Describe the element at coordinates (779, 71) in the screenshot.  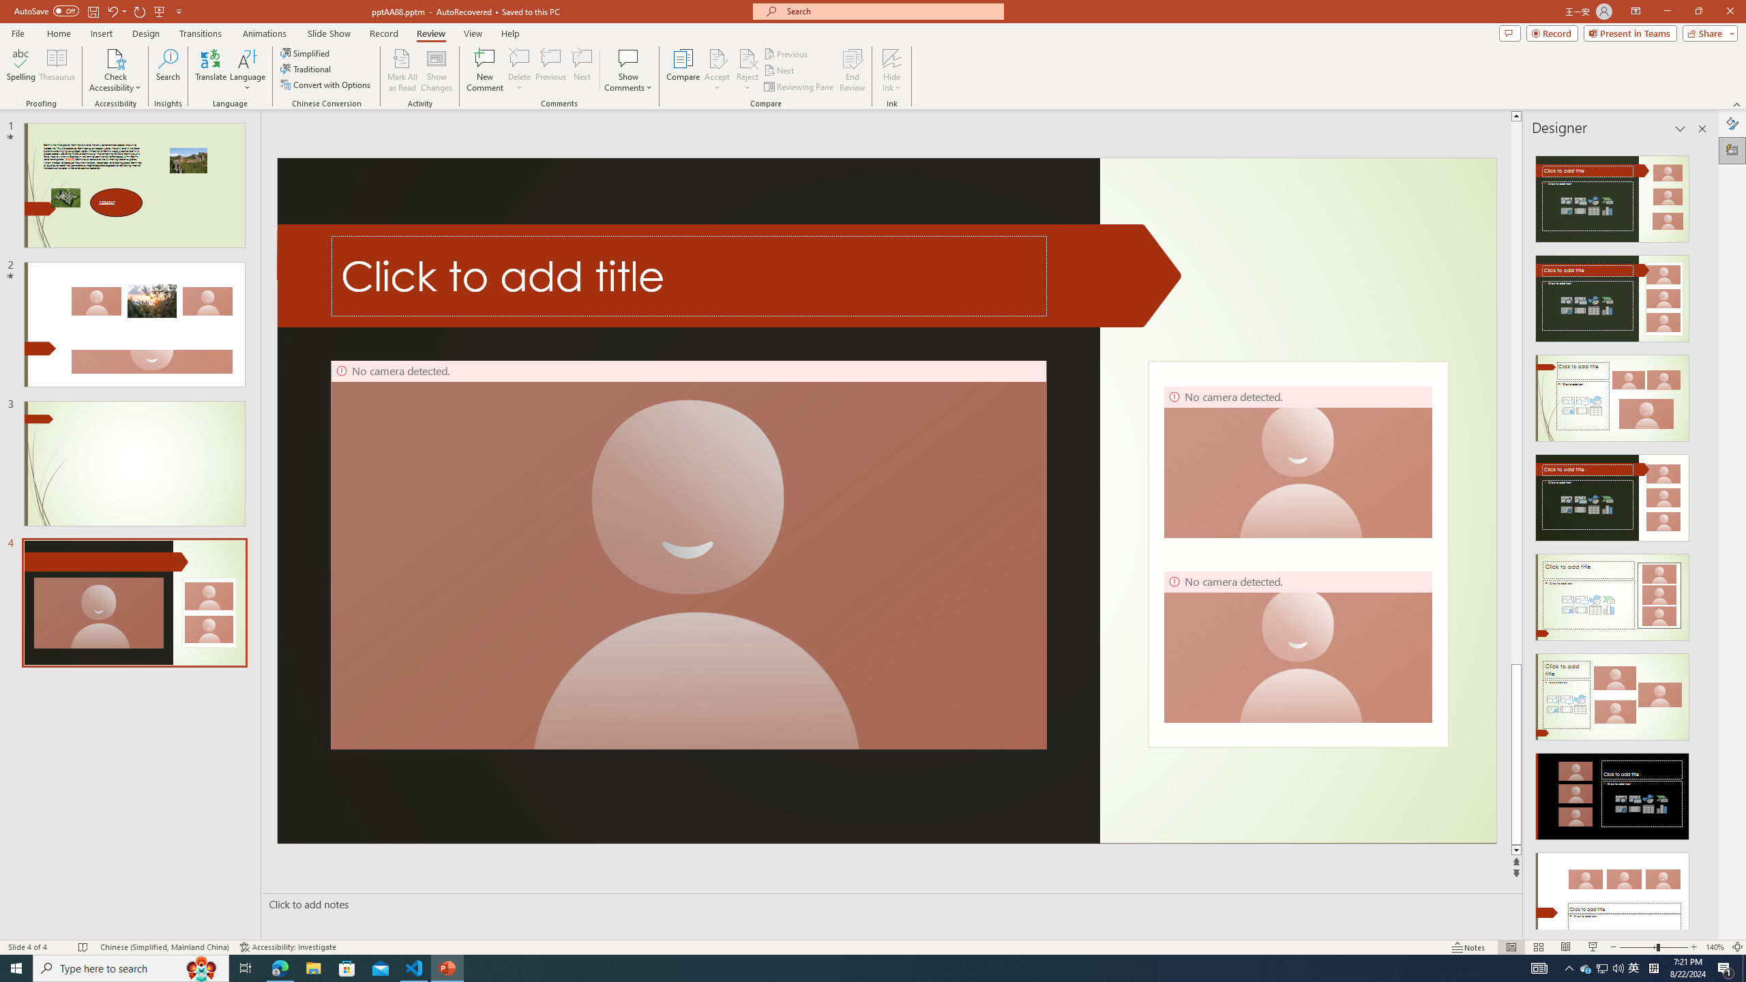
I see `Next` at that location.